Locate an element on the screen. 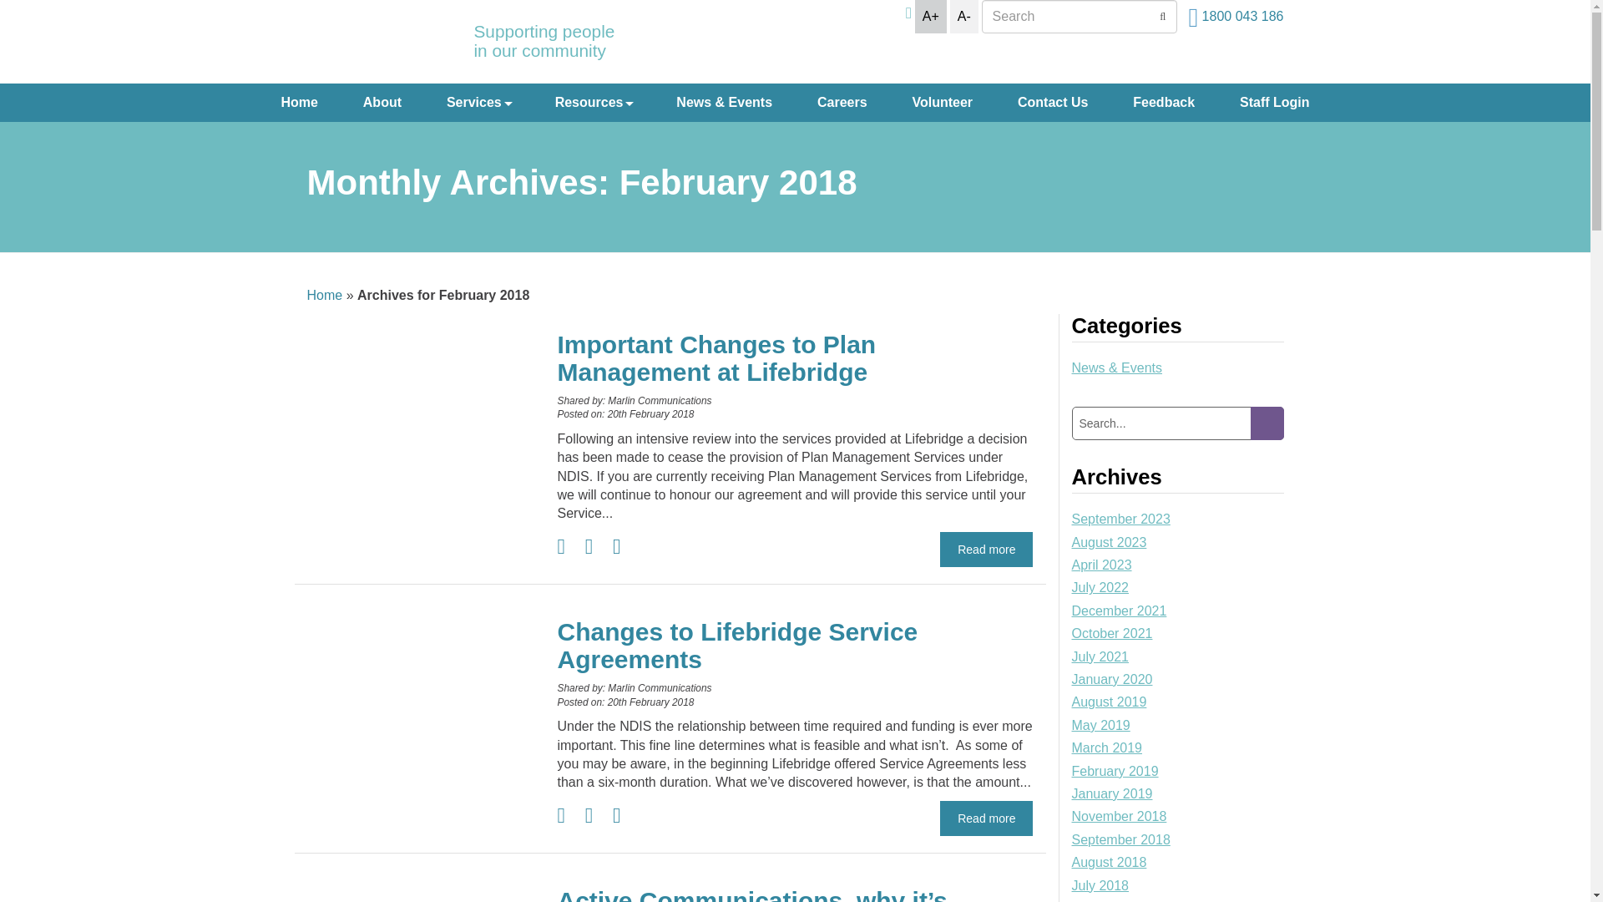 Image resolution: width=1603 pixels, height=902 pixels. August 2023 is located at coordinates (1110, 545).